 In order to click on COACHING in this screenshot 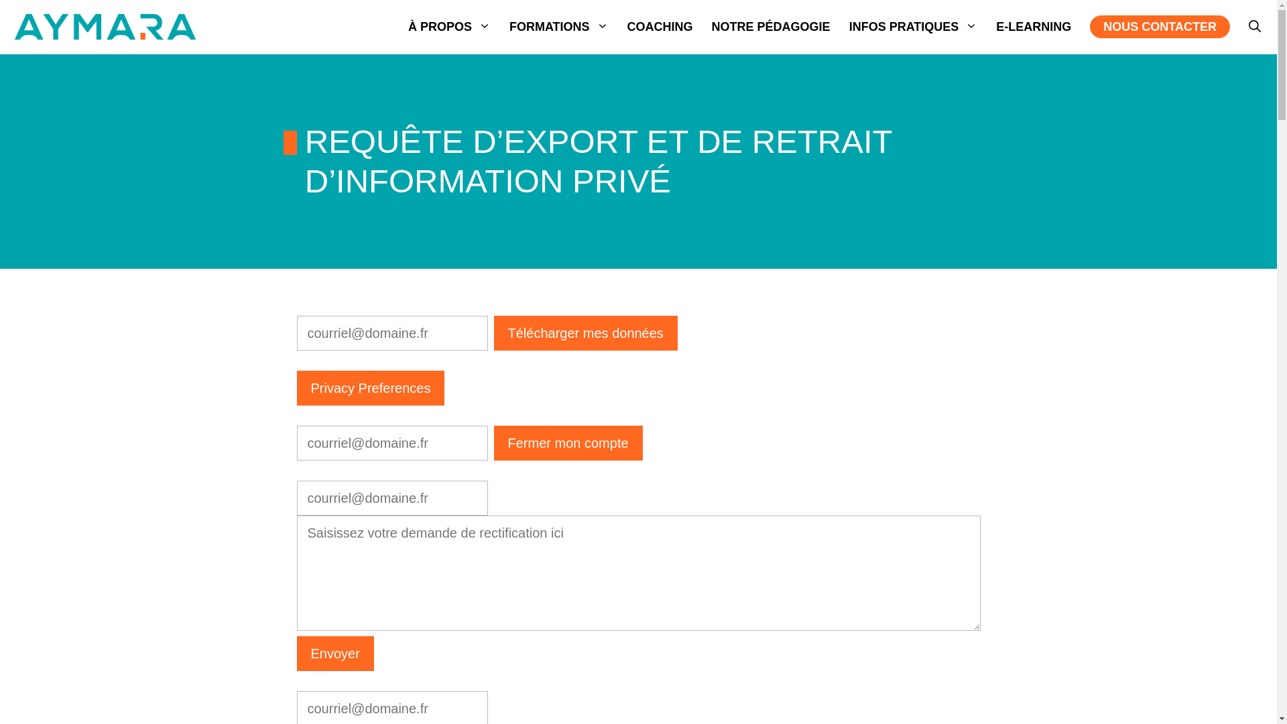, I will do `click(660, 27)`.